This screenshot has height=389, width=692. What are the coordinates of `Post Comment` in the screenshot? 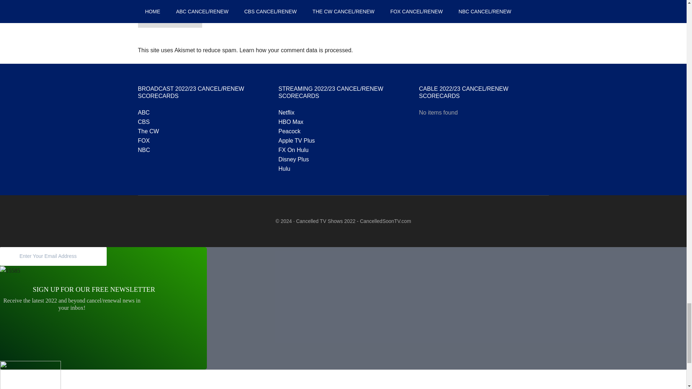 It's located at (170, 17).